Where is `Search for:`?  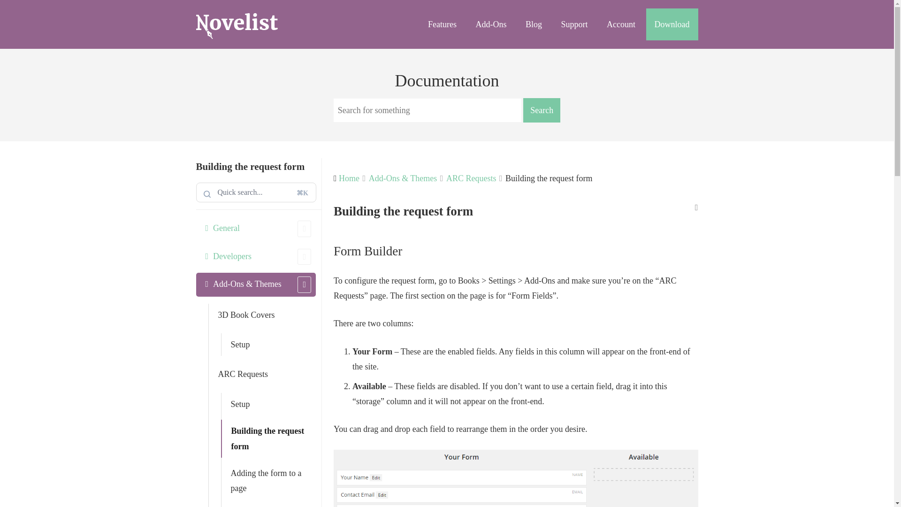 Search for: is located at coordinates (256, 192).